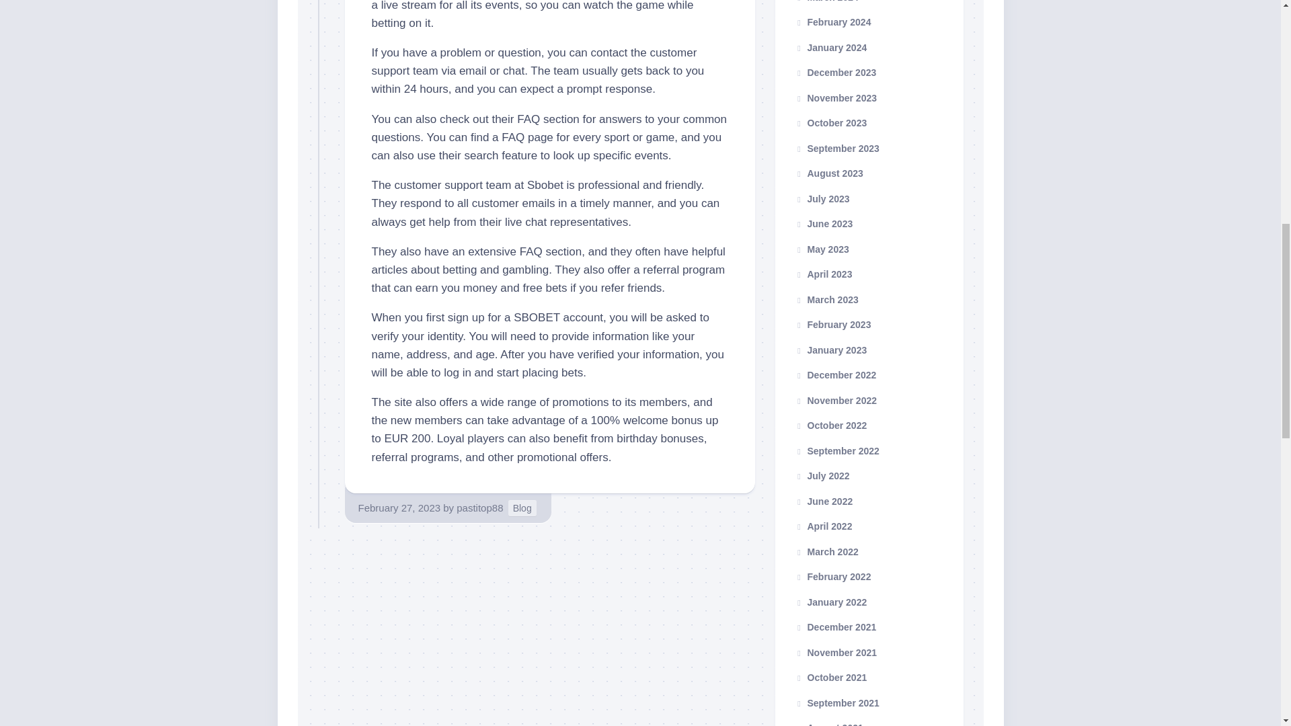  Describe the element at coordinates (826, 1) in the screenshot. I see `March 2024` at that location.